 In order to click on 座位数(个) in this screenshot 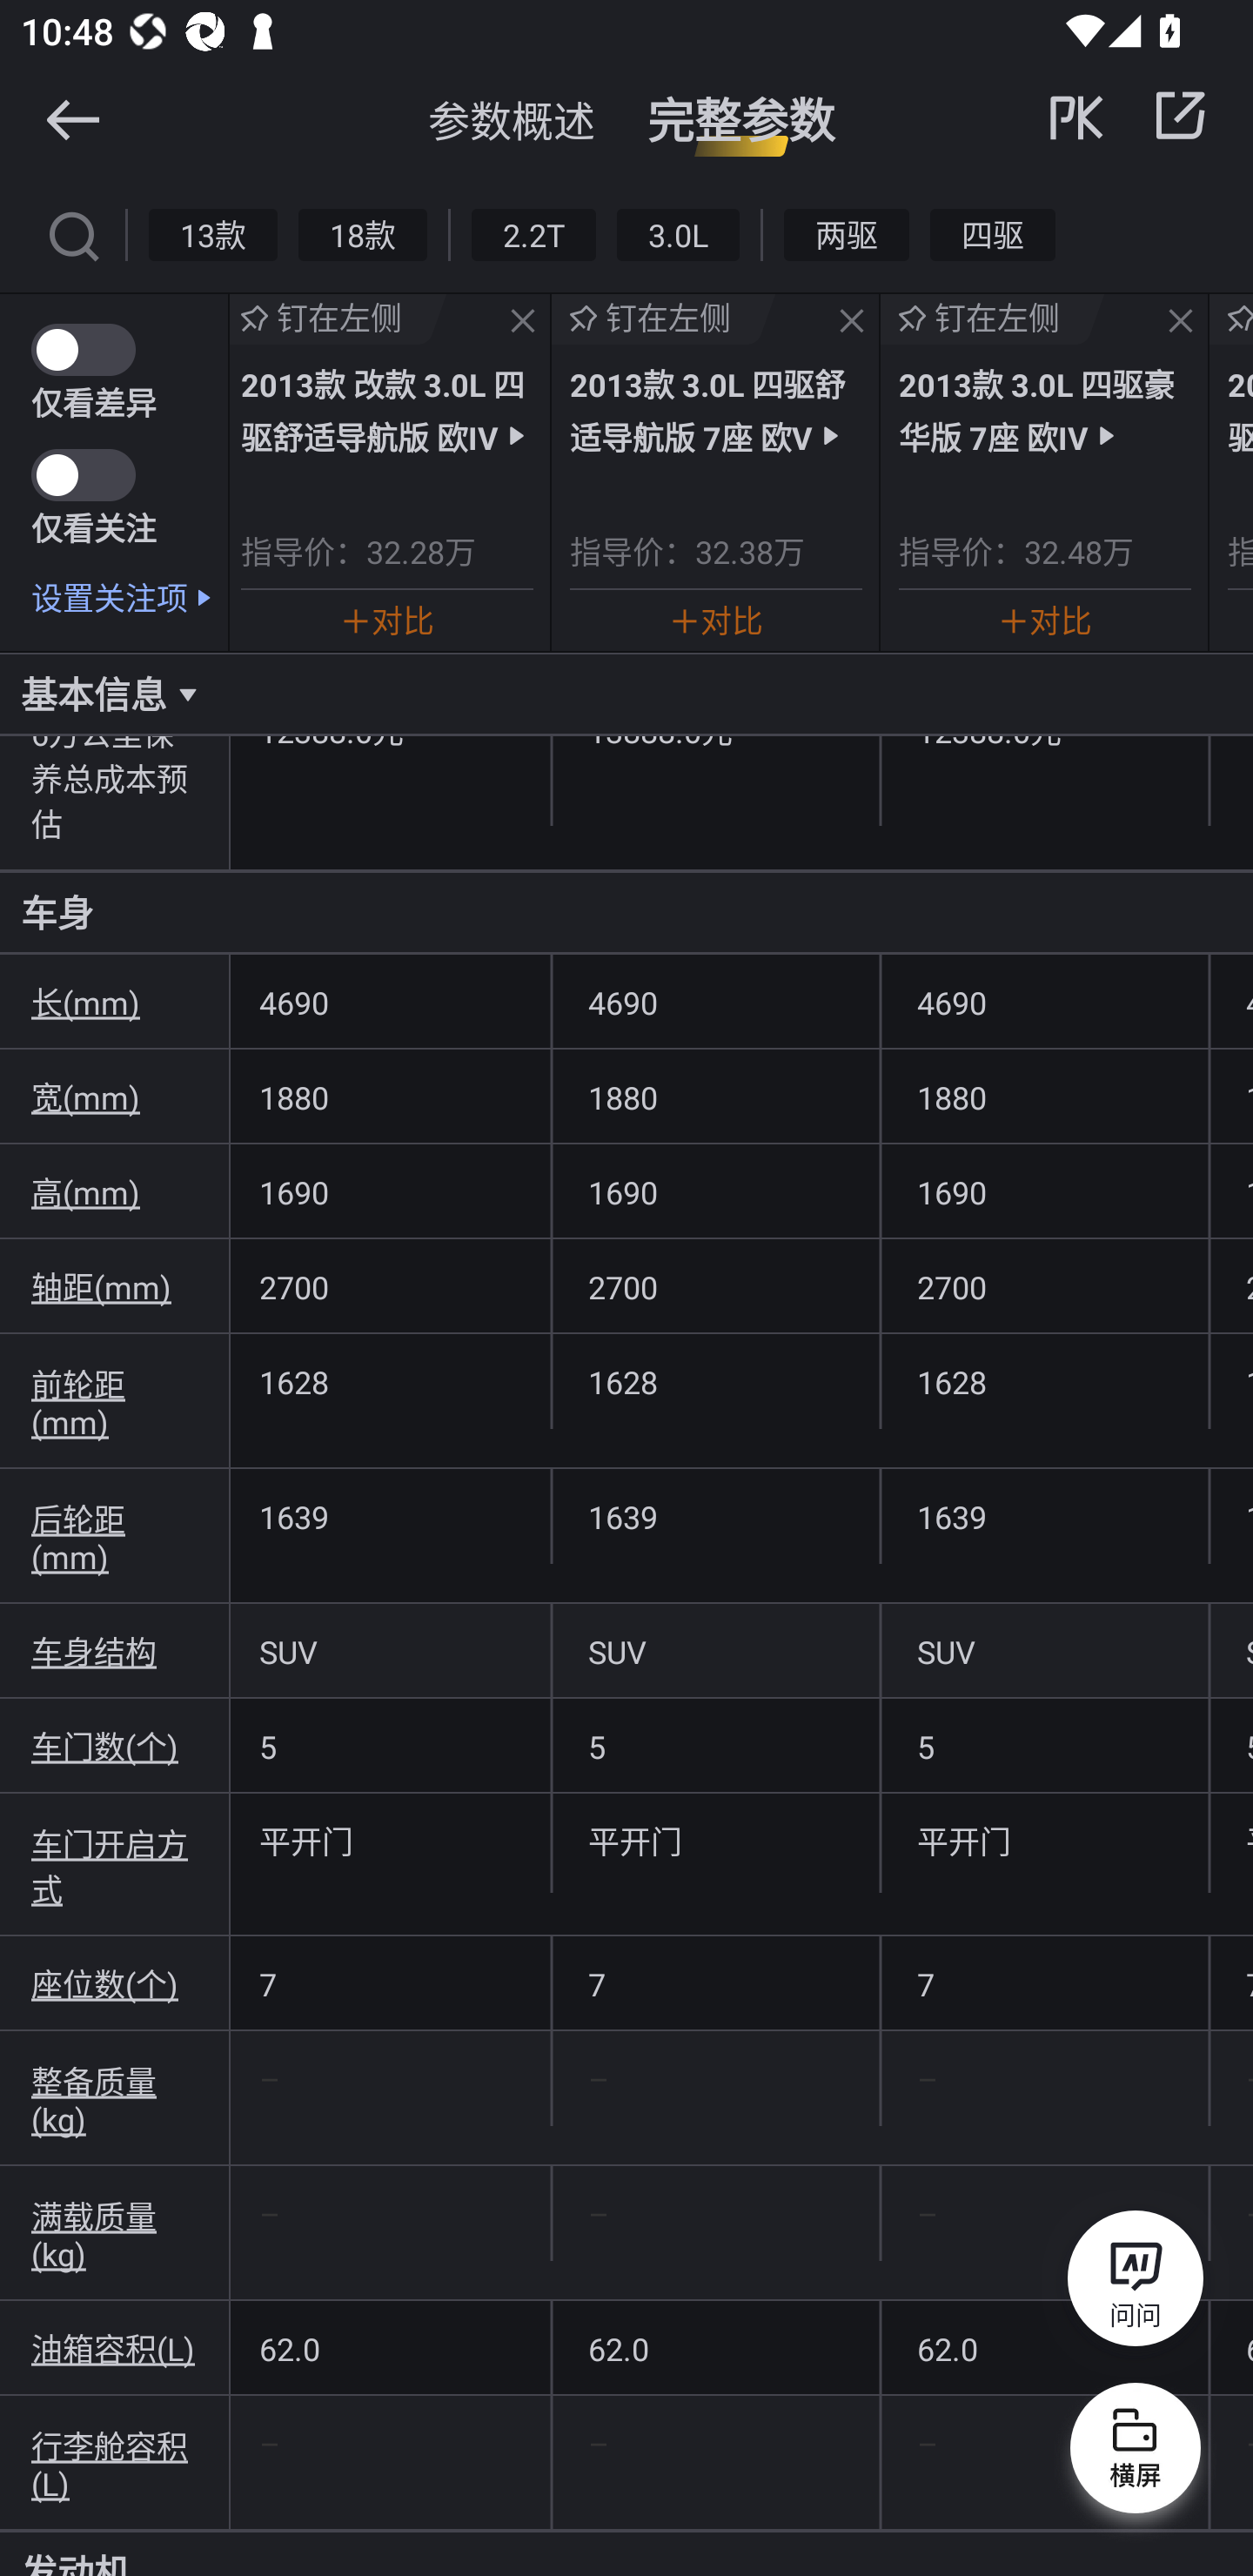, I will do `click(115, 1984)`.